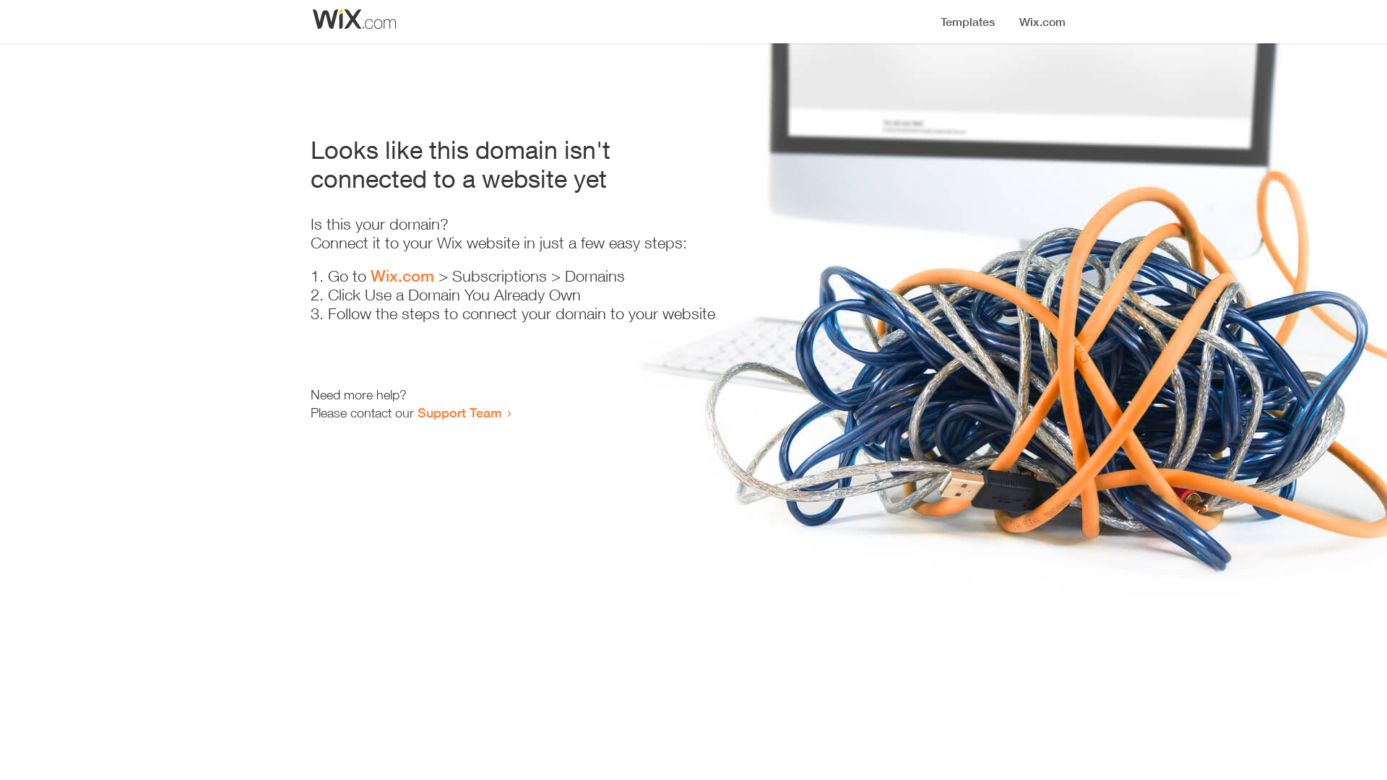 The height and width of the screenshot is (780, 1387). What do you see at coordinates (402, 276) in the screenshot?
I see `Wix.com` at bounding box center [402, 276].